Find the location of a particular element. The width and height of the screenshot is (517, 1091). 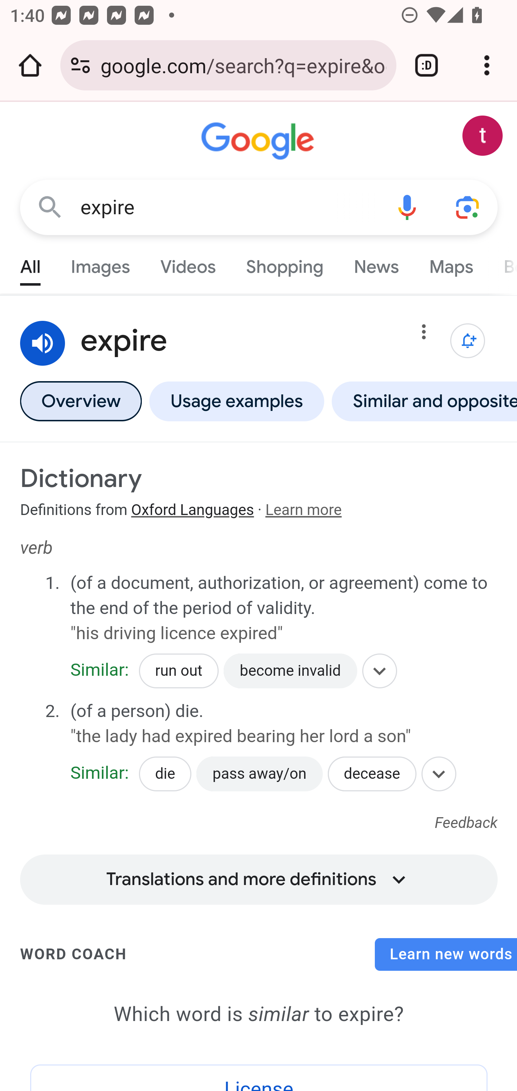

Maps is located at coordinates (451, 263).